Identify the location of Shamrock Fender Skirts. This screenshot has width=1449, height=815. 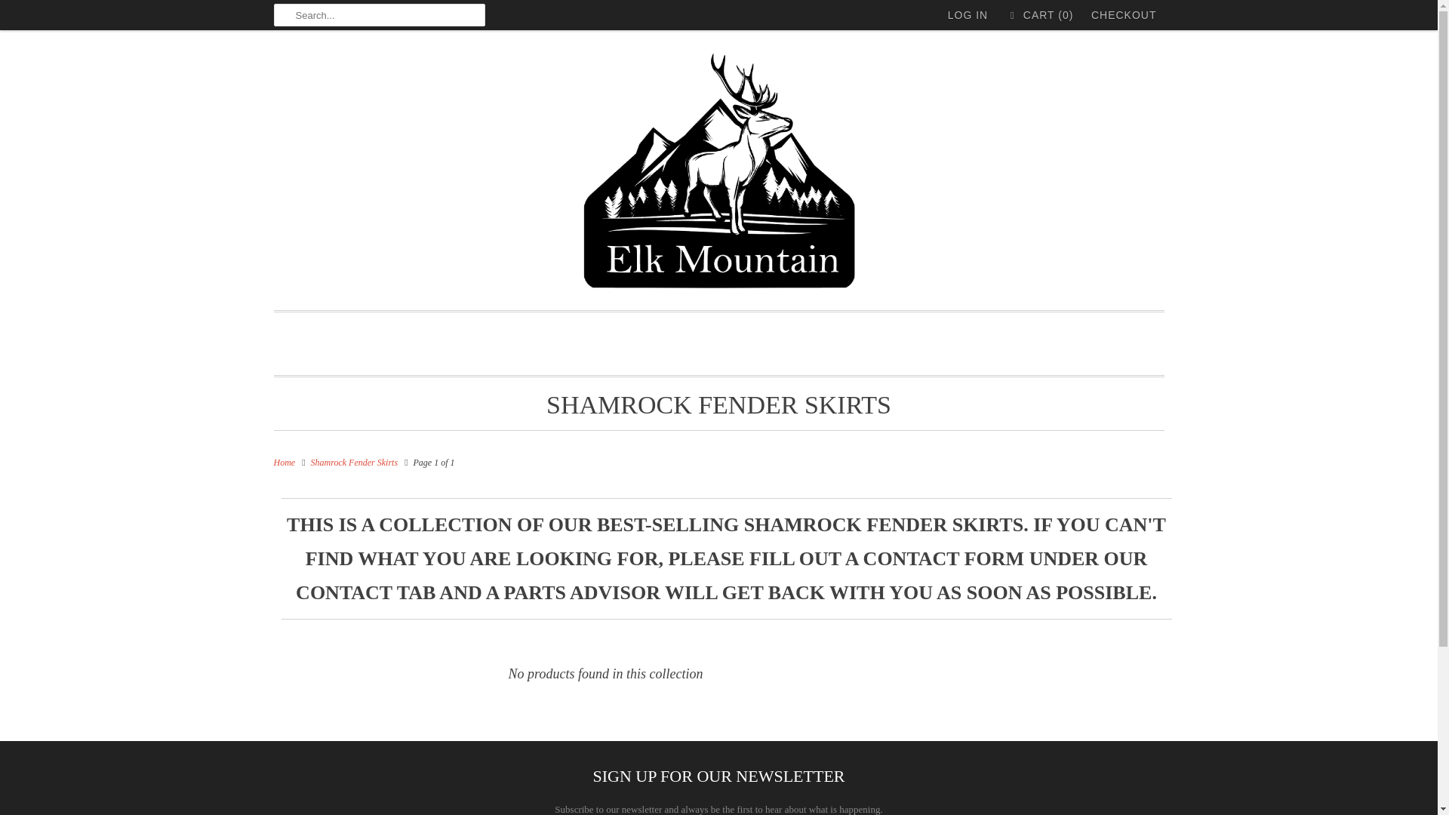
(355, 462).